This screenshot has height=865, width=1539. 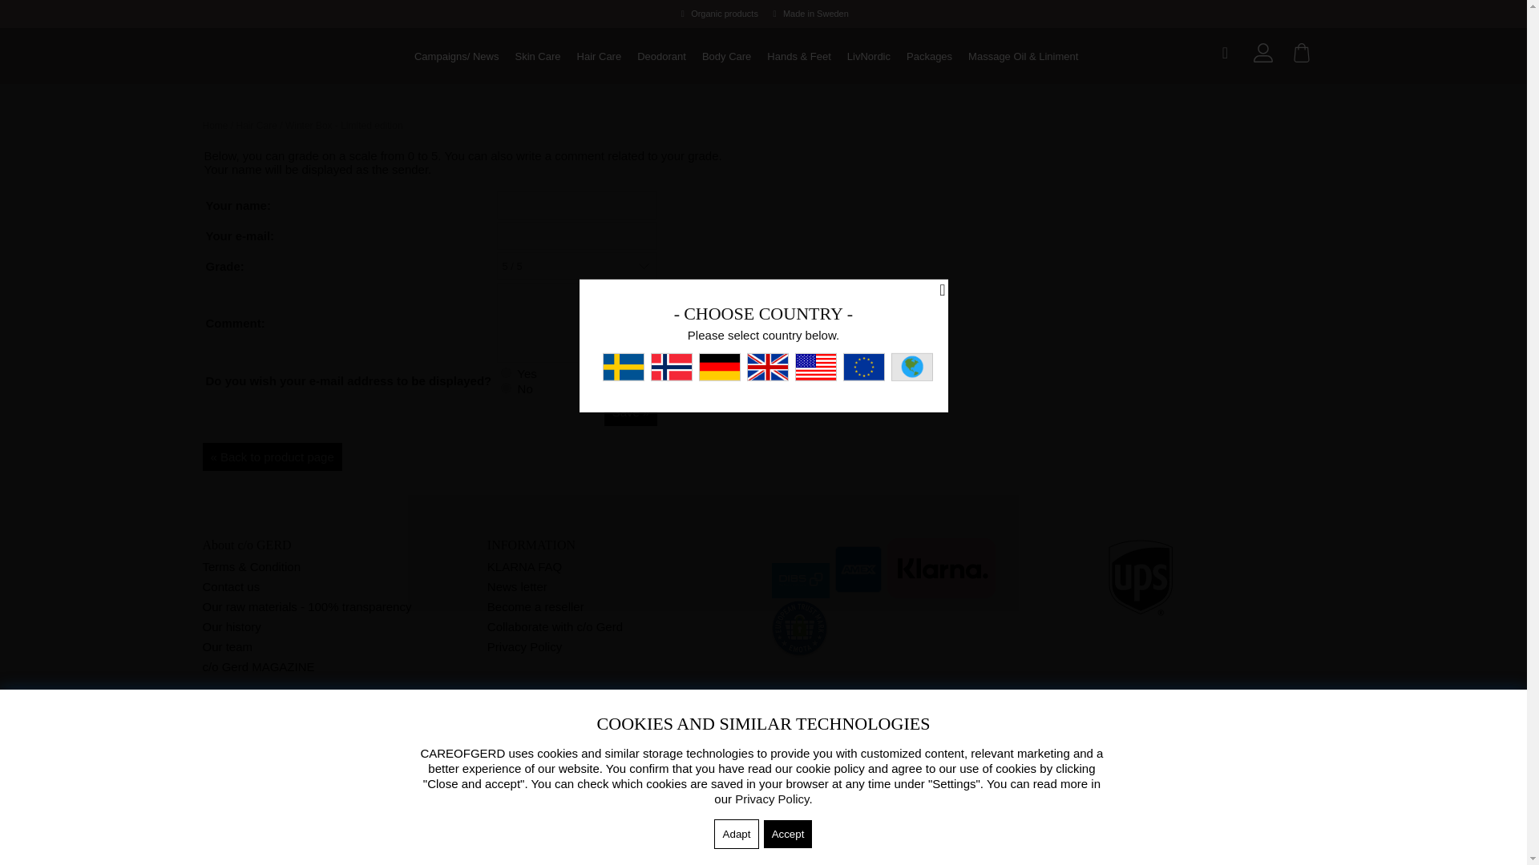 I want to click on Packages, so click(x=930, y=57).